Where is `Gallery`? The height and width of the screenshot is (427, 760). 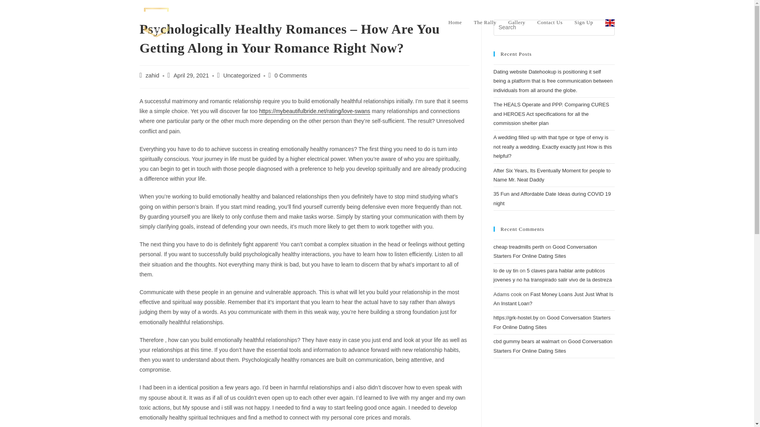
Gallery is located at coordinates (517, 22).